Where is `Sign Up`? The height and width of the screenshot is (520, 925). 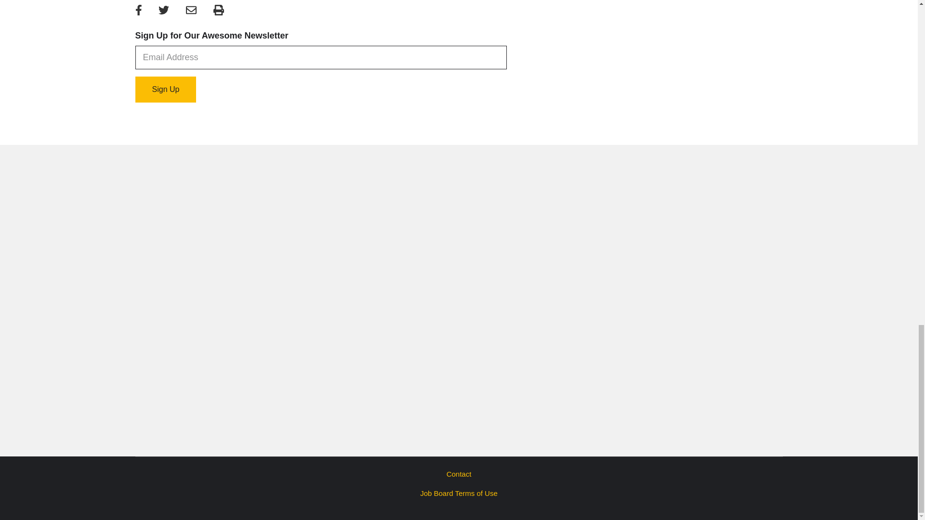 Sign Up is located at coordinates (166, 89).